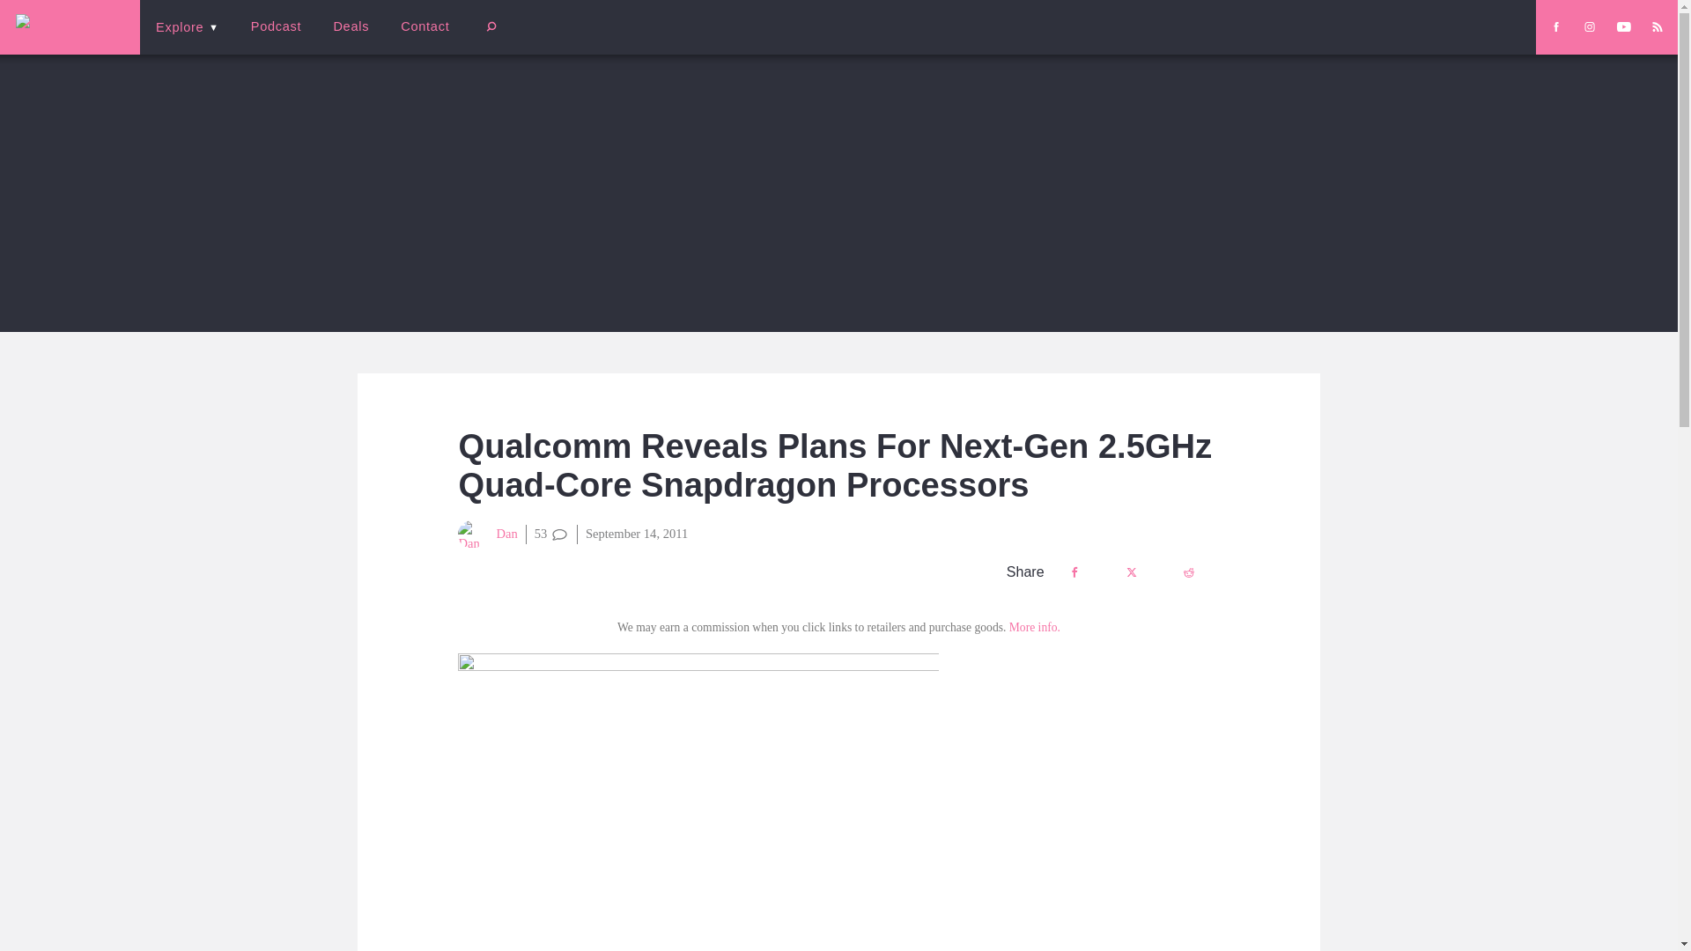 This screenshot has height=951, width=1691. What do you see at coordinates (425, 26) in the screenshot?
I see `Contact` at bounding box center [425, 26].